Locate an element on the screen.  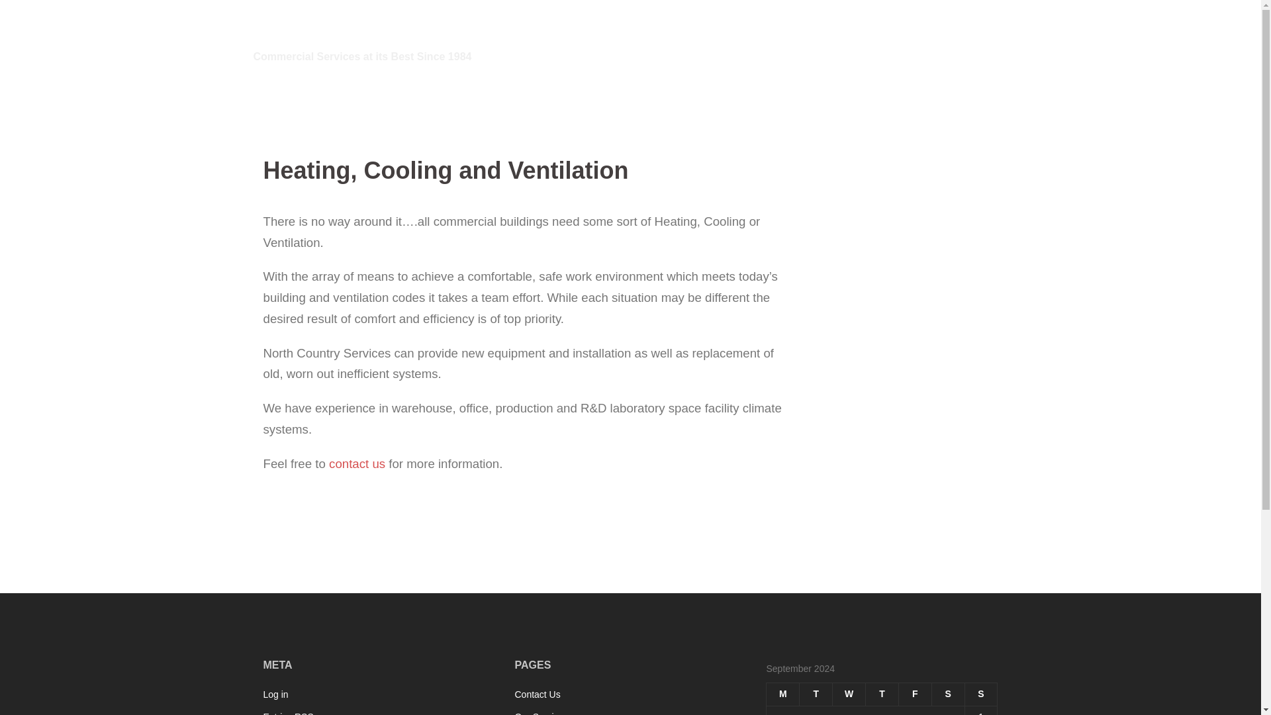
Contact Us is located at coordinates (974, 40).